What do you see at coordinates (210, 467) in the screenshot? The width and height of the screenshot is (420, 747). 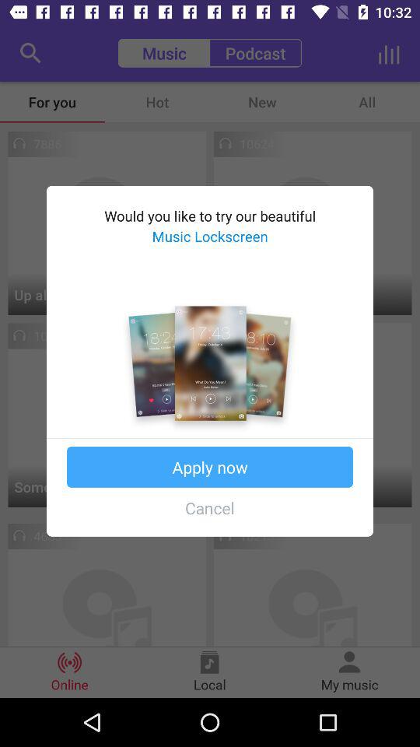 I see `press apply now item` at bounding box center [210, 467].